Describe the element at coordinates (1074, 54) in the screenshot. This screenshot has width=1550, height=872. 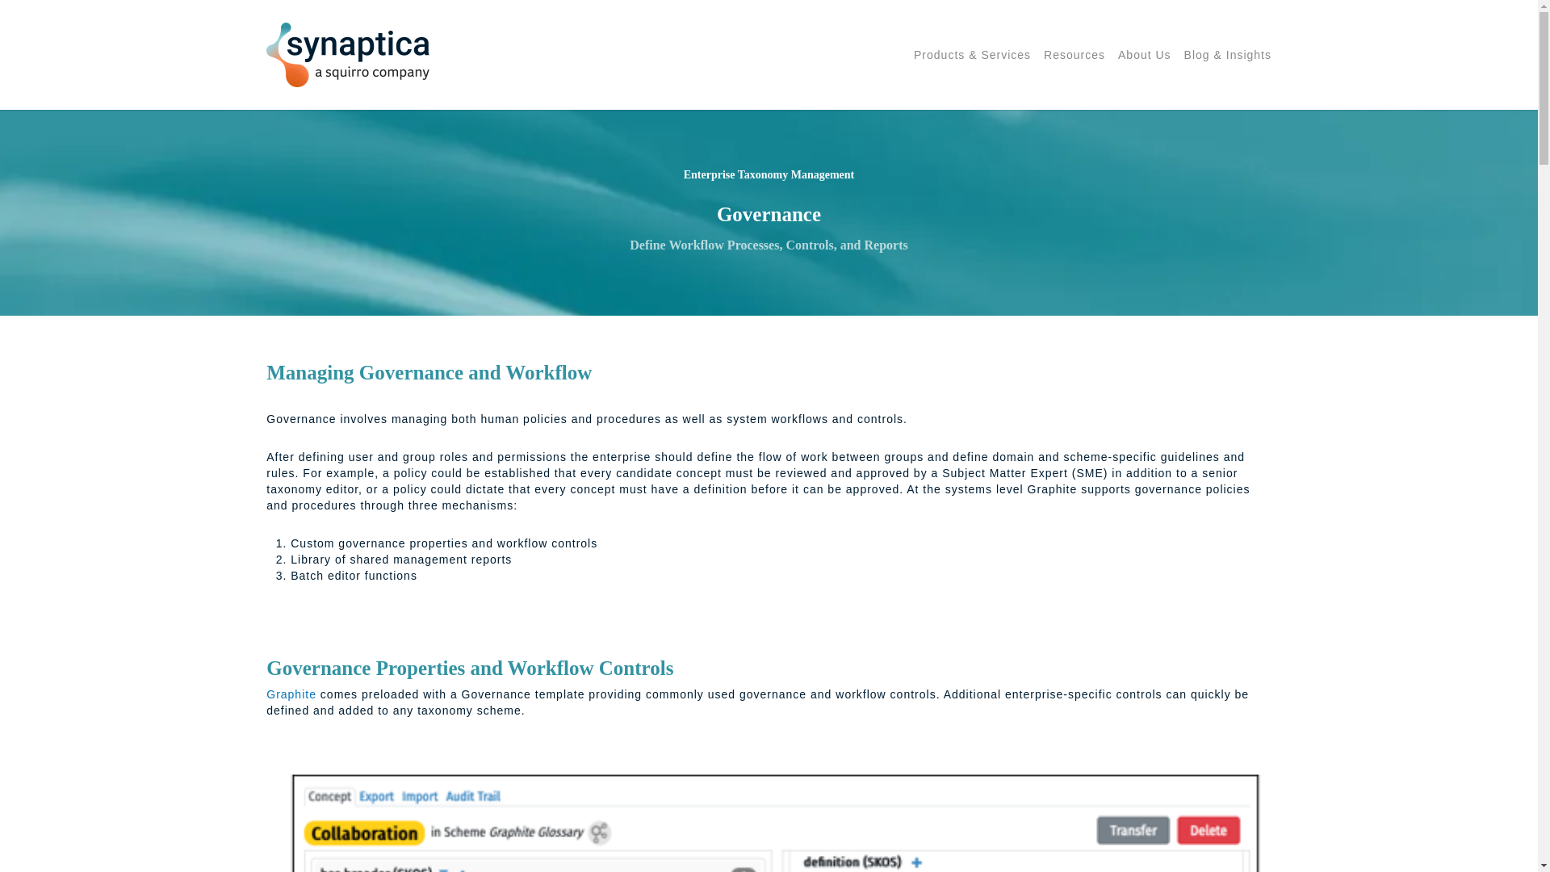
I see `Resources` at that location.